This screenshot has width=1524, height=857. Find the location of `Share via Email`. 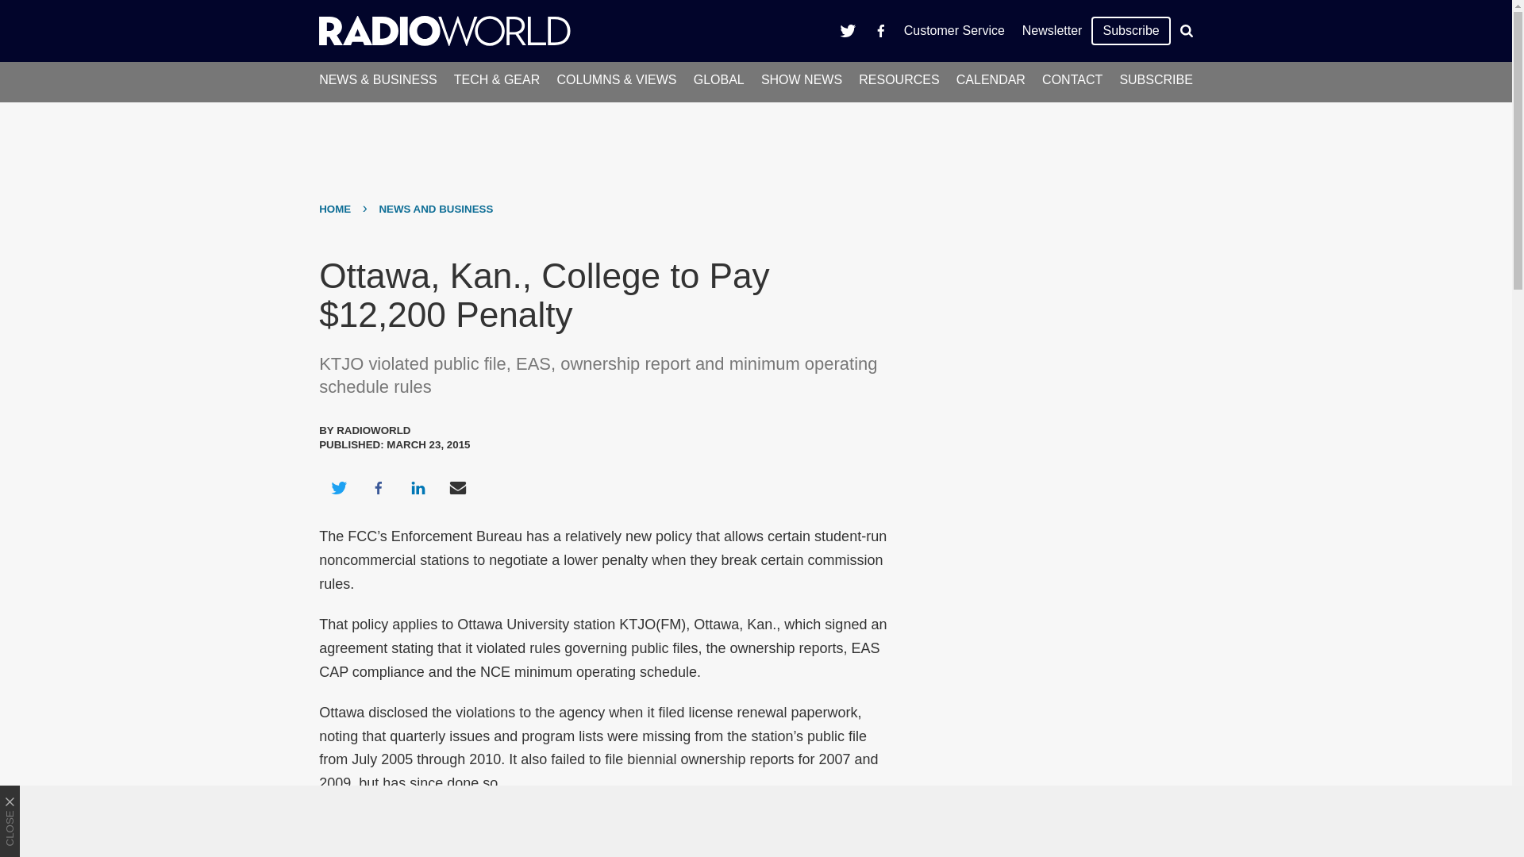

Share via Email is located at coordinates (458, 487).